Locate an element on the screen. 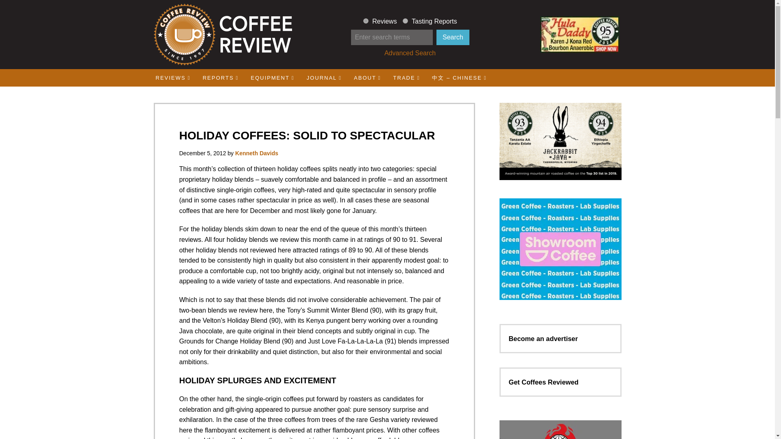 This screenshot has height=439, width=781. Advanced Search is located at coordinates (410, 53).